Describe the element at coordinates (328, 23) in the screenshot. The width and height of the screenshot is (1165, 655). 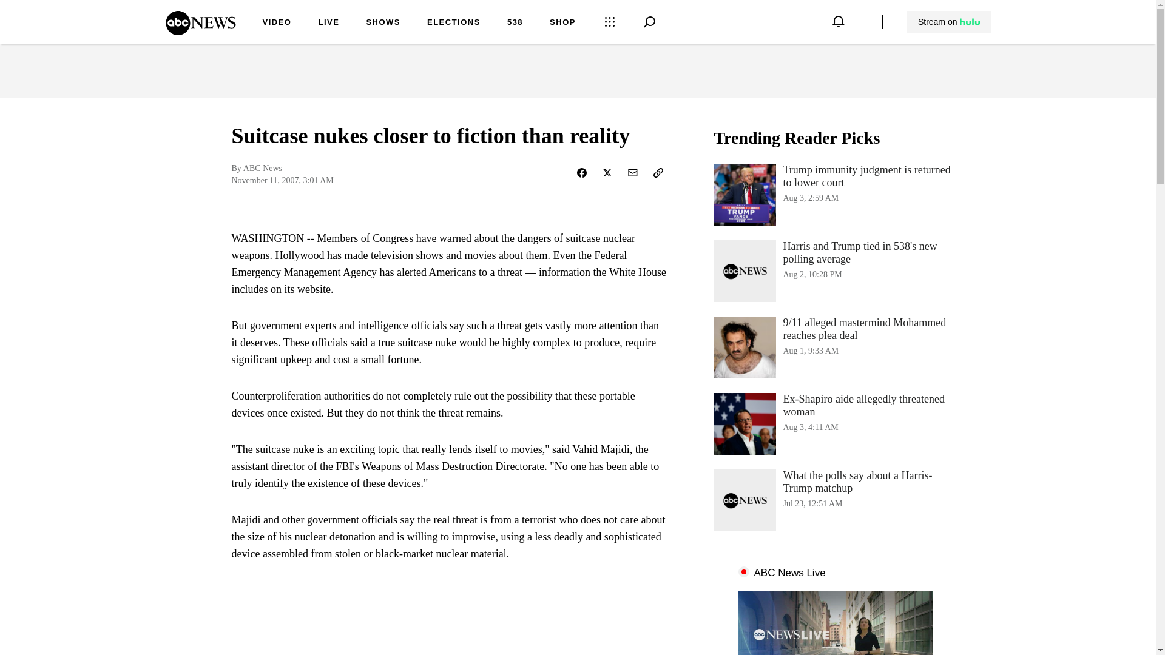
I see `ABC News` at that location.